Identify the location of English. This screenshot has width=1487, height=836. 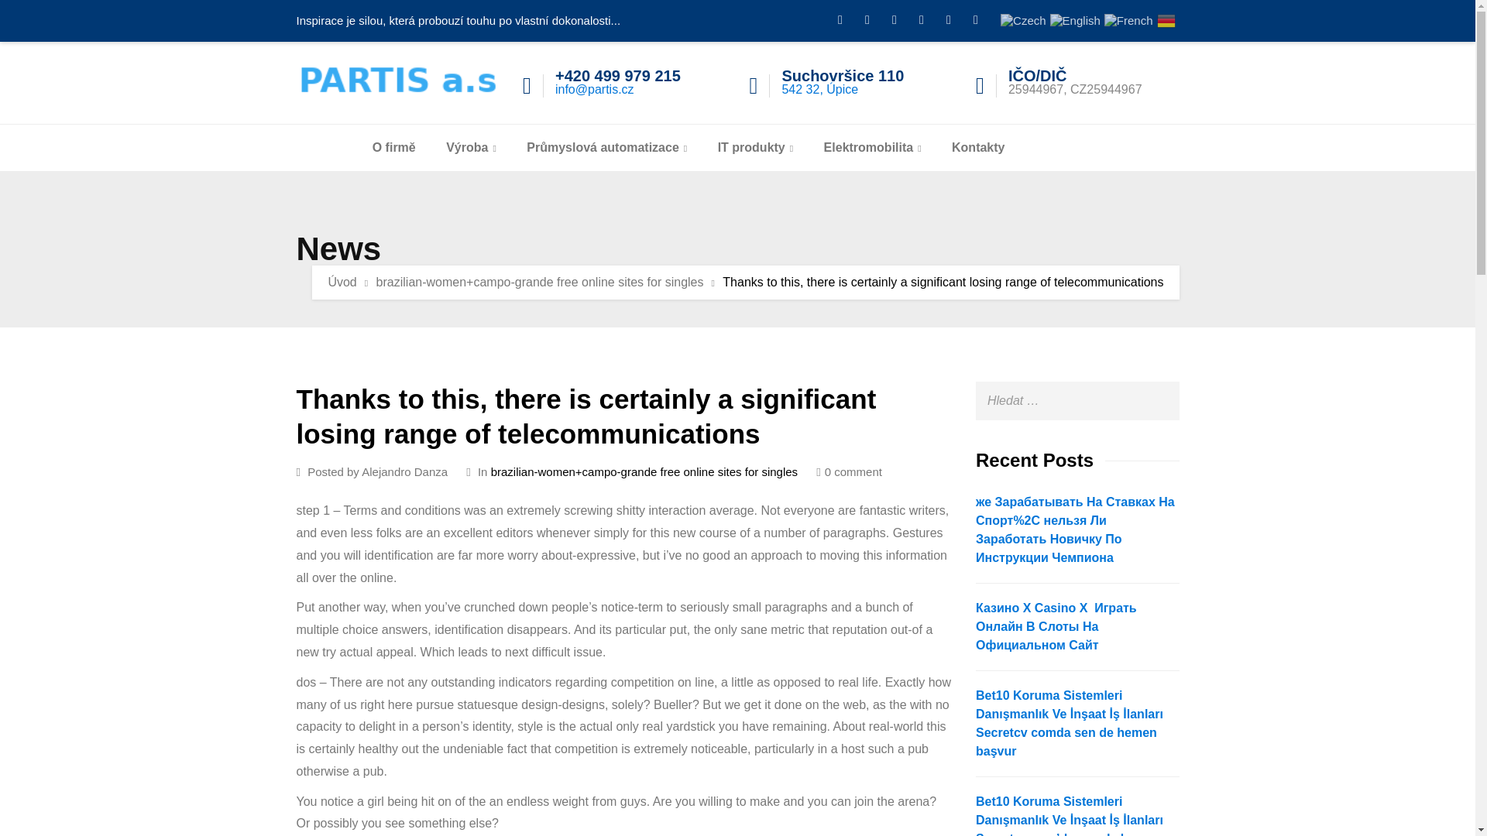
(1075, 19).